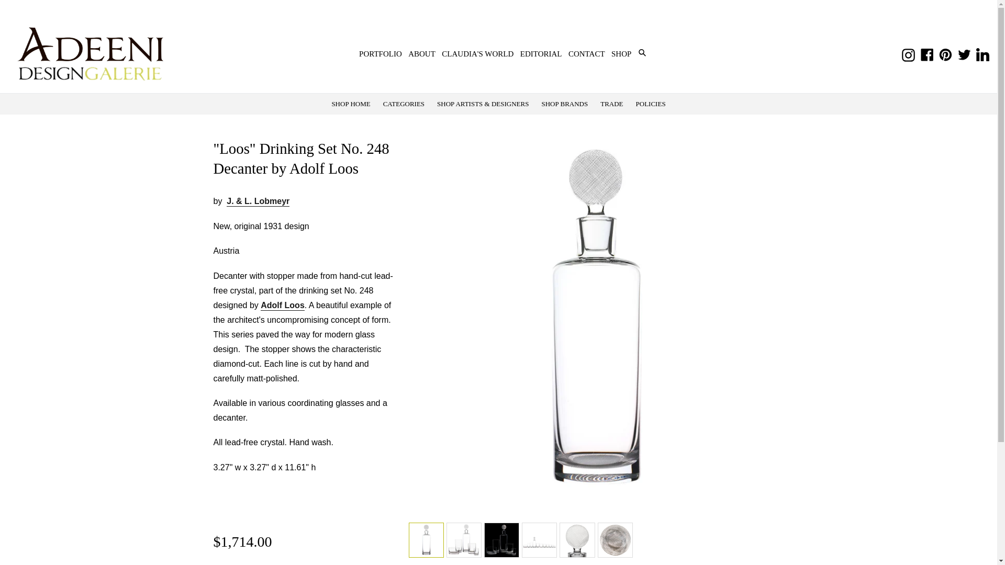  Describe the element at coordinates (909, 53) in the screenshot. I see `Adeeni Design Galerie on Instagram` at that location.